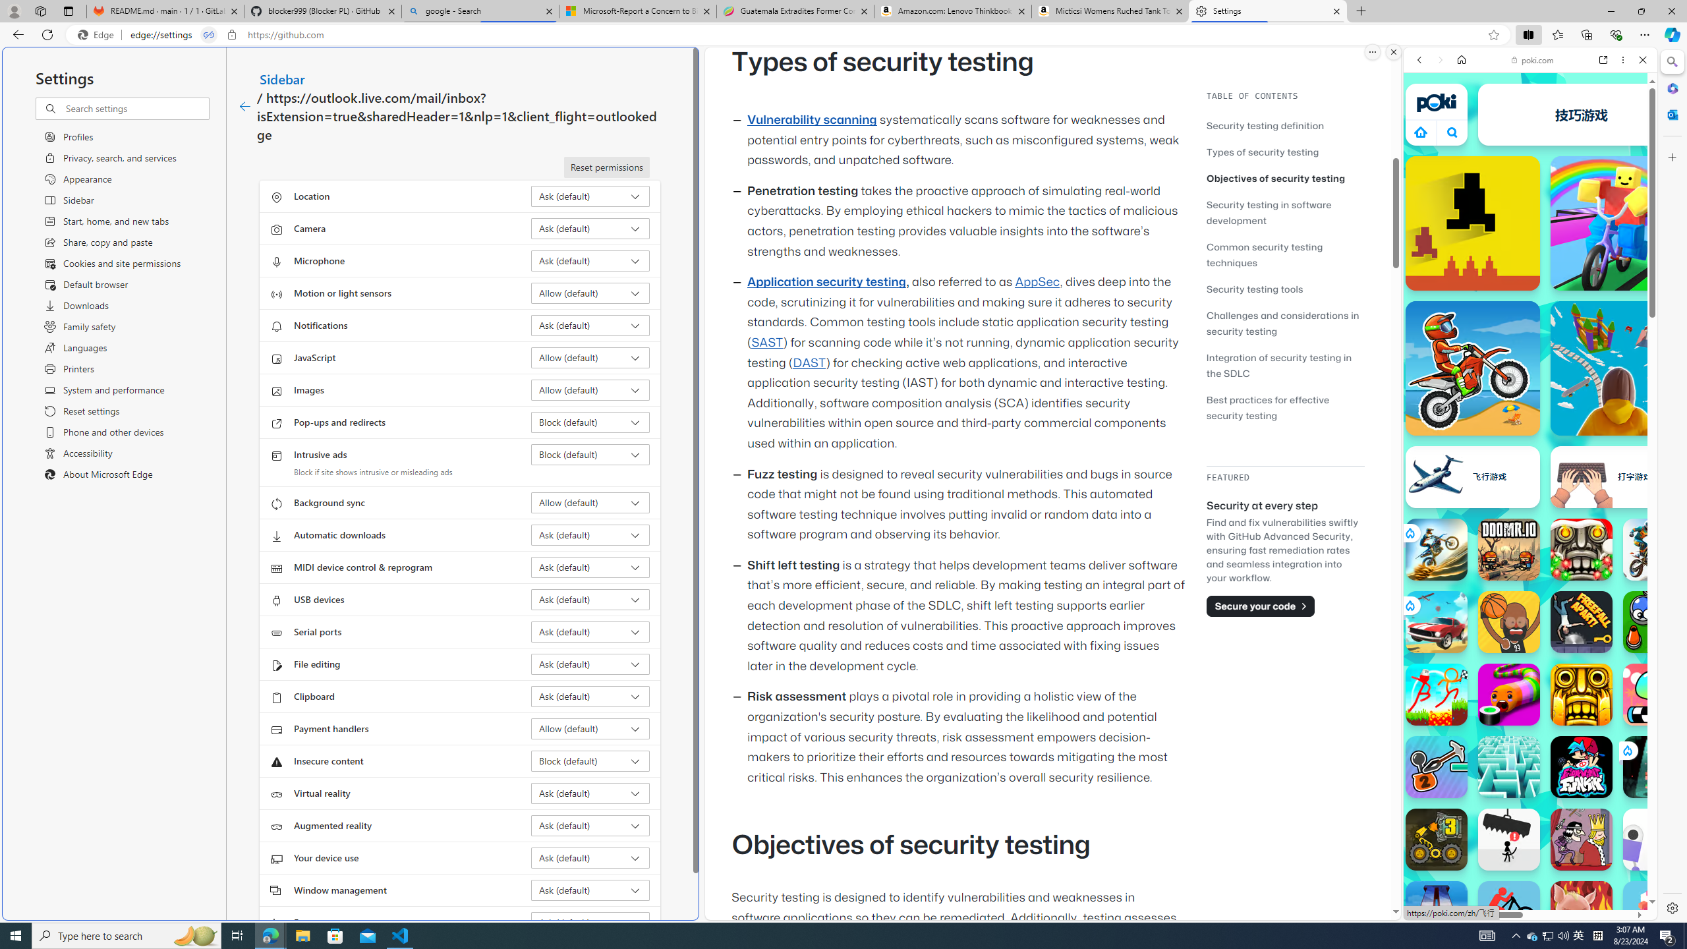  I want to click on Class: B_5ykBA46kDOxiz_R9wm, so click(1452, 132).